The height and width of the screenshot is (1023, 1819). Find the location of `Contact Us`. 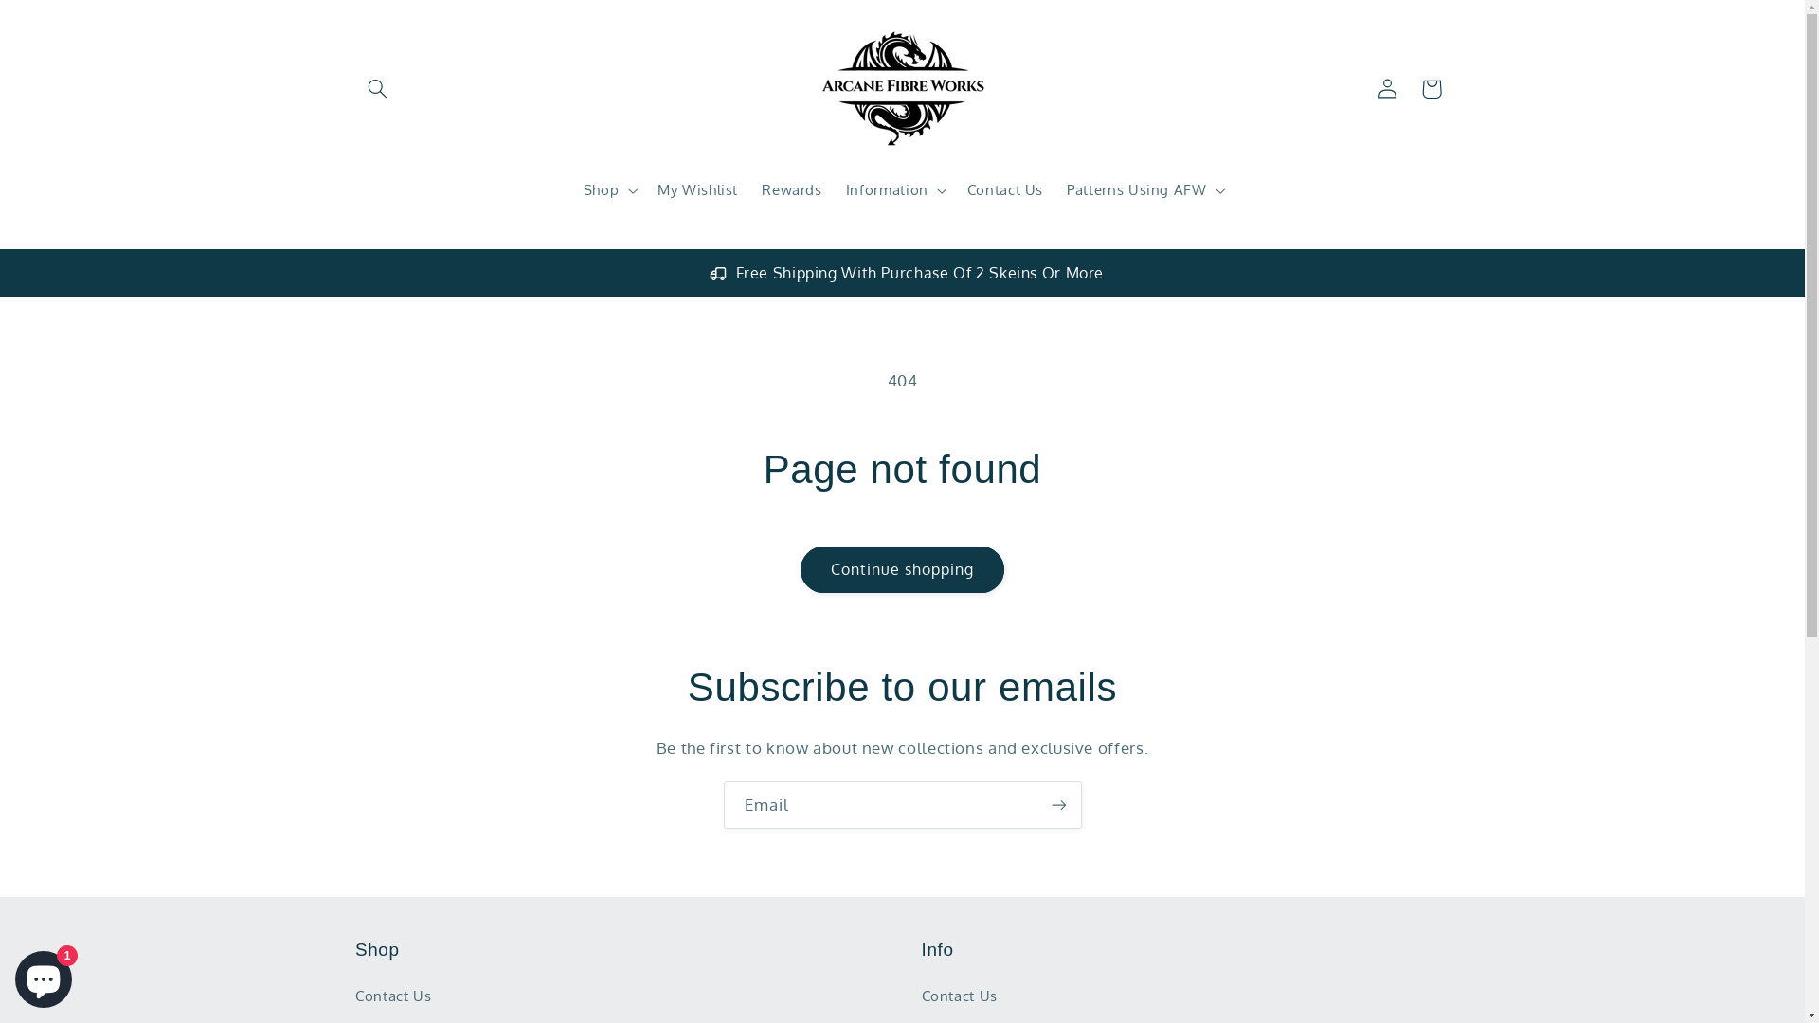

Contact Us is located at coordinates (959, 998).